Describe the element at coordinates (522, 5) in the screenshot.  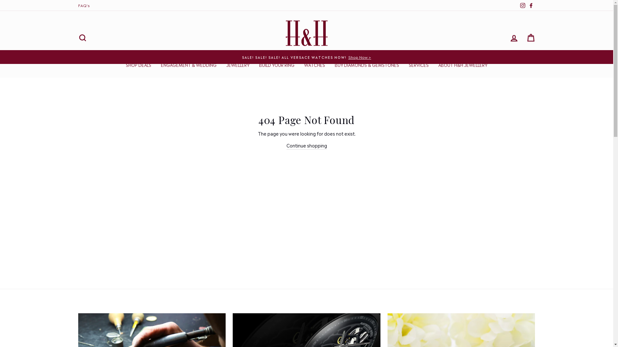
I see `Instagram` at that location.